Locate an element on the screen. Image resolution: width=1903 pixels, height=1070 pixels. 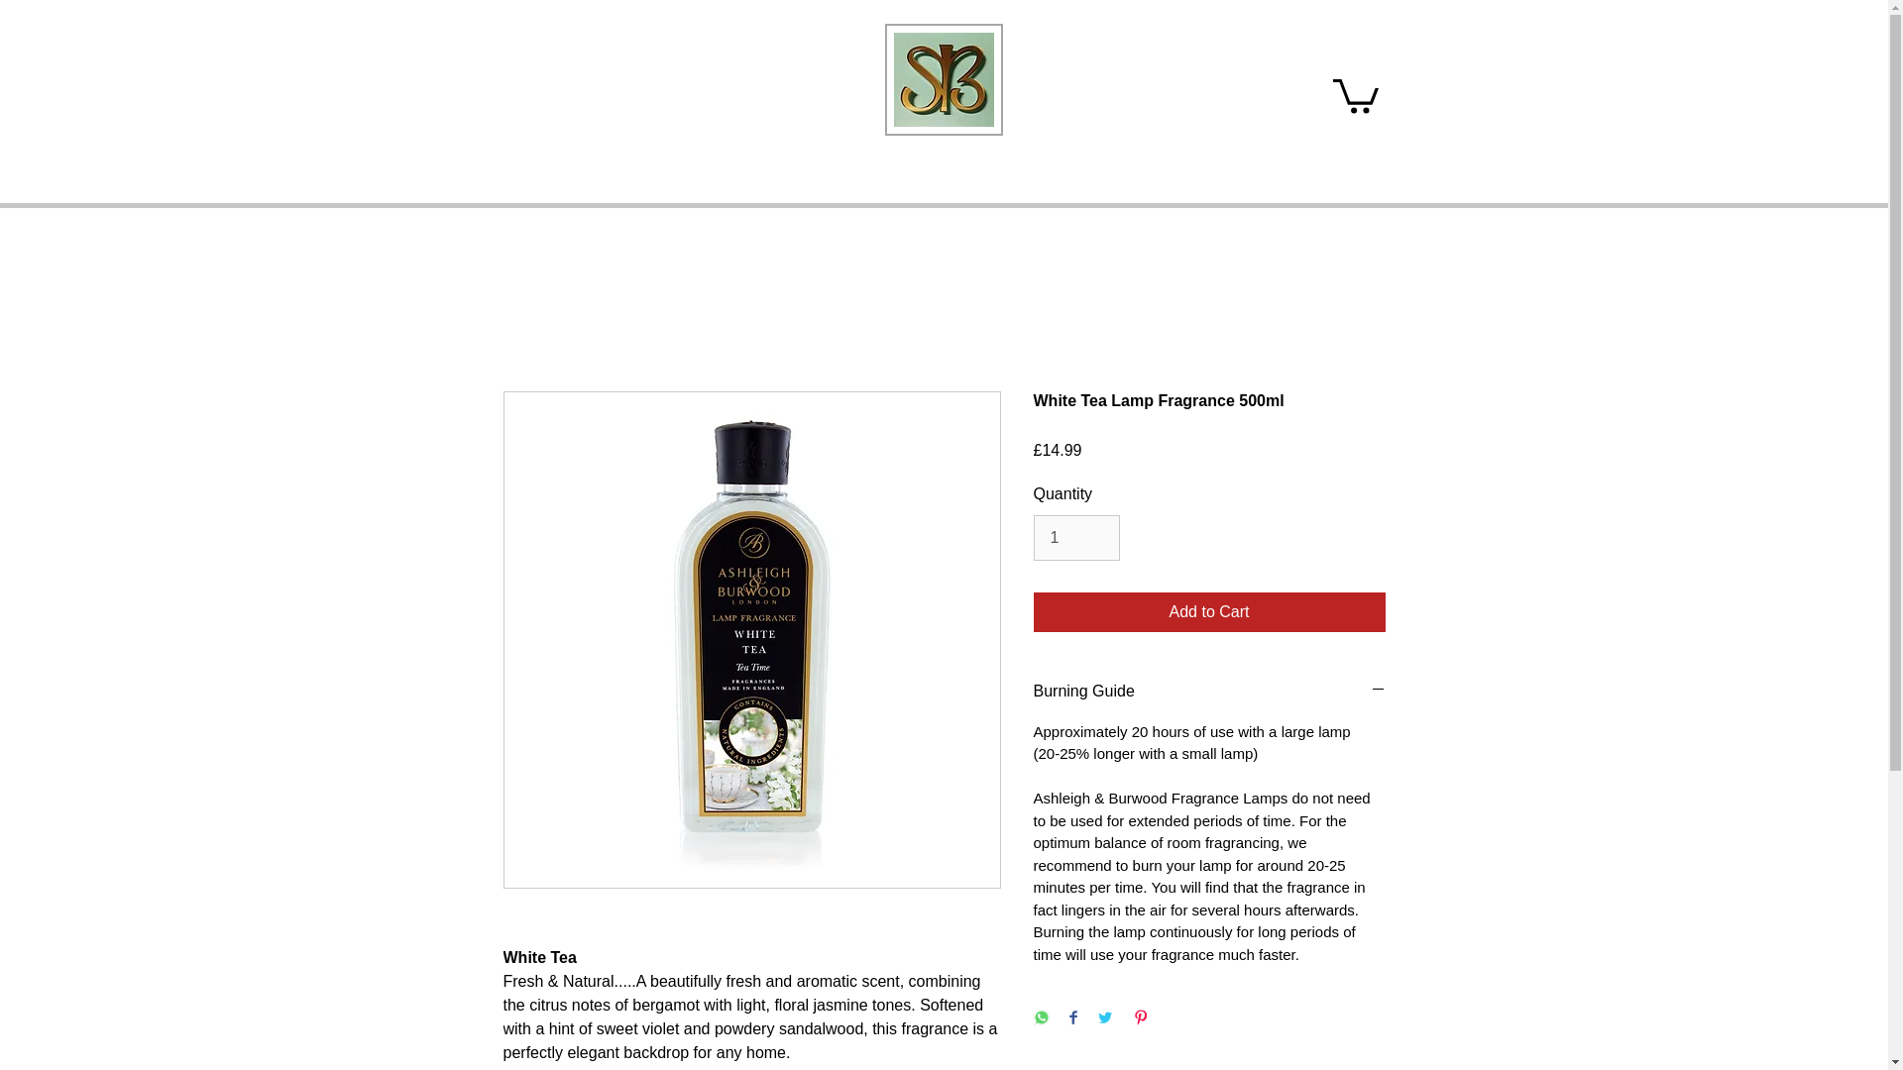
Burning Guide is located at coordinates (1209, 692).